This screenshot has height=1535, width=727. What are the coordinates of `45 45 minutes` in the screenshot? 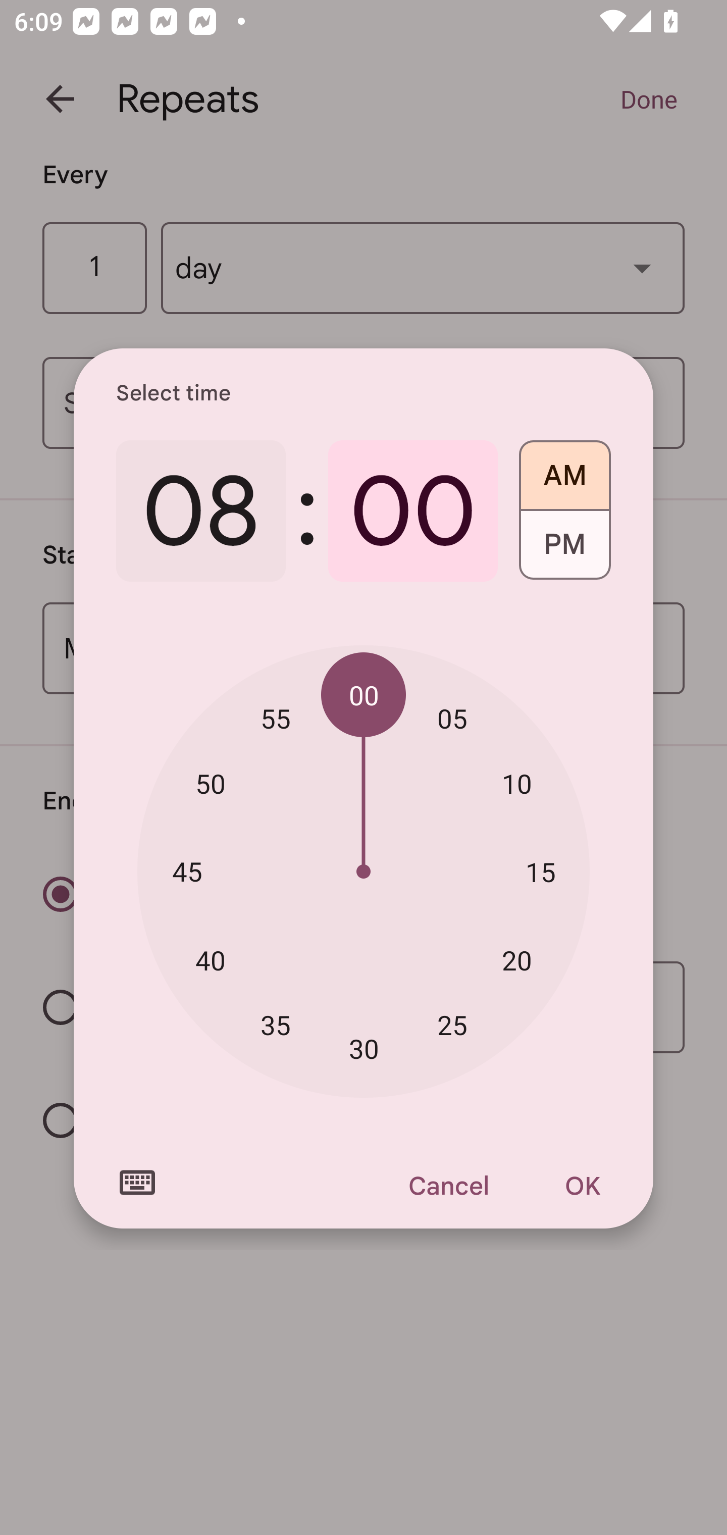 It's located at (187, 871).